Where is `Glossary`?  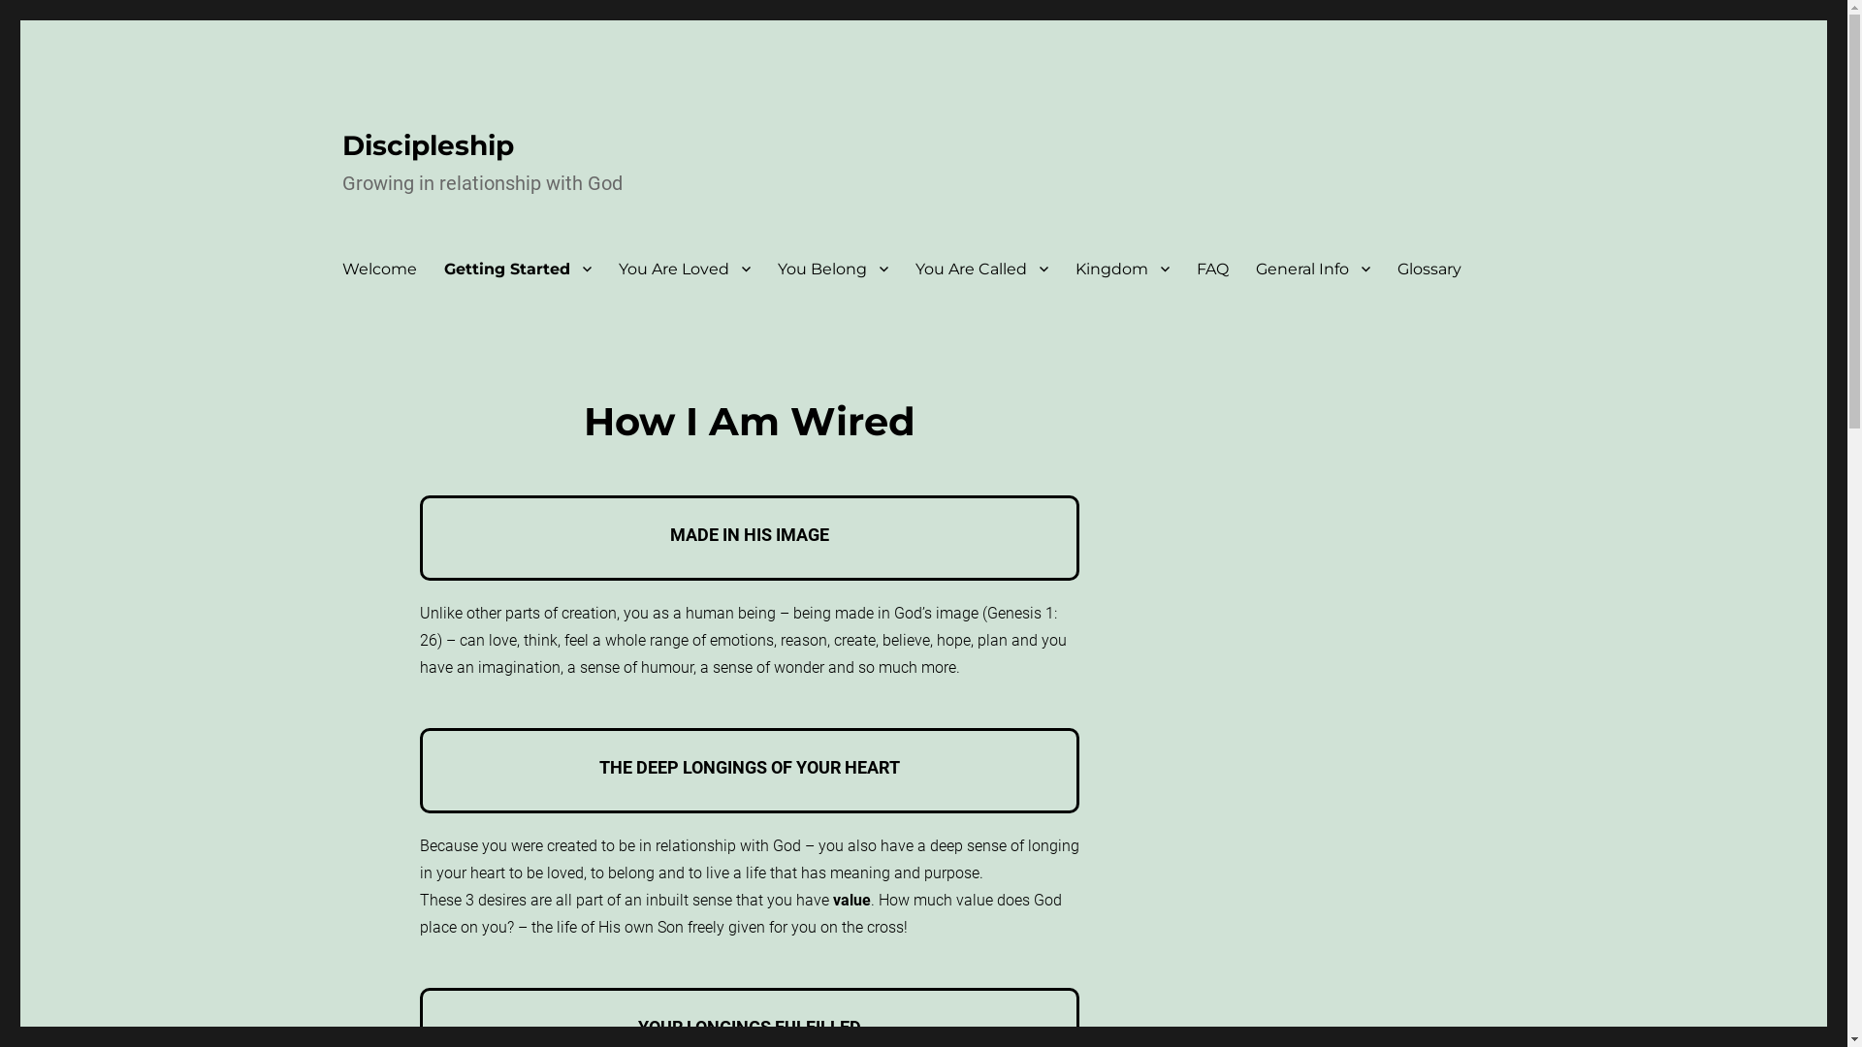
Glossary is located at coordinates (1429, 269).